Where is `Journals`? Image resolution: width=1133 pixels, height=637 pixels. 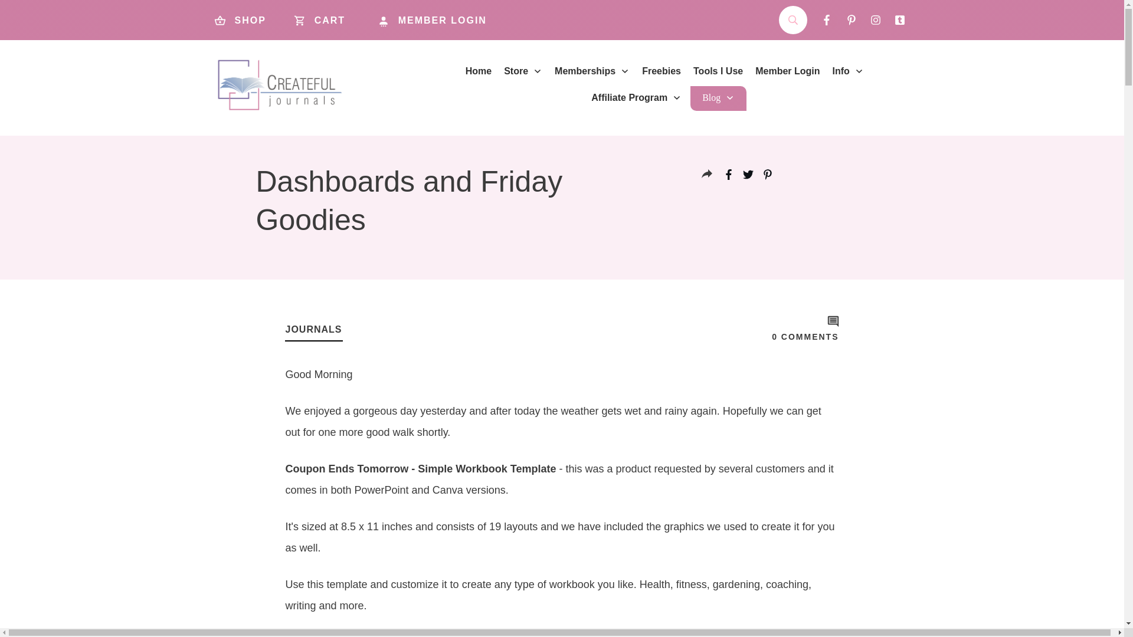
Journals is located at coordinates (313, 329).